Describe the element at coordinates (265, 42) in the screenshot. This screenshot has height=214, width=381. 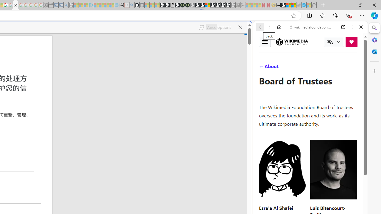
I see `Toggle menu` at that location.